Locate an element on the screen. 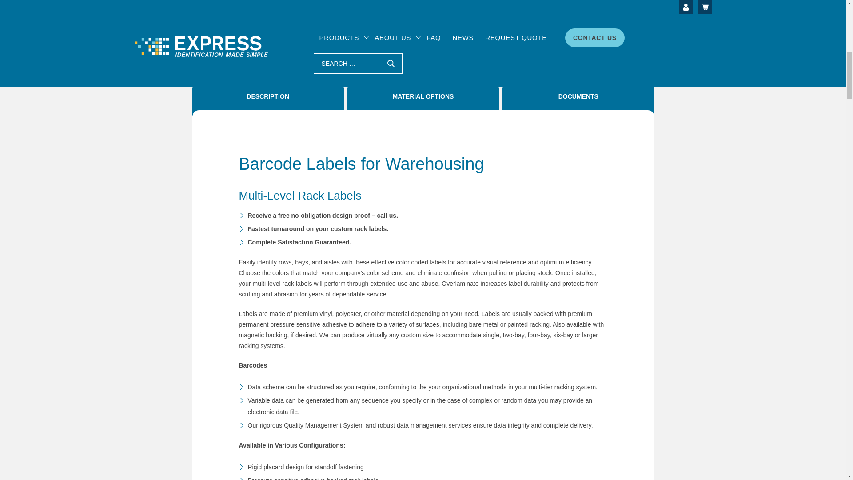 The image size is (853, 480). MATERIAL OPTIONS is located at coordinates (423, 99).